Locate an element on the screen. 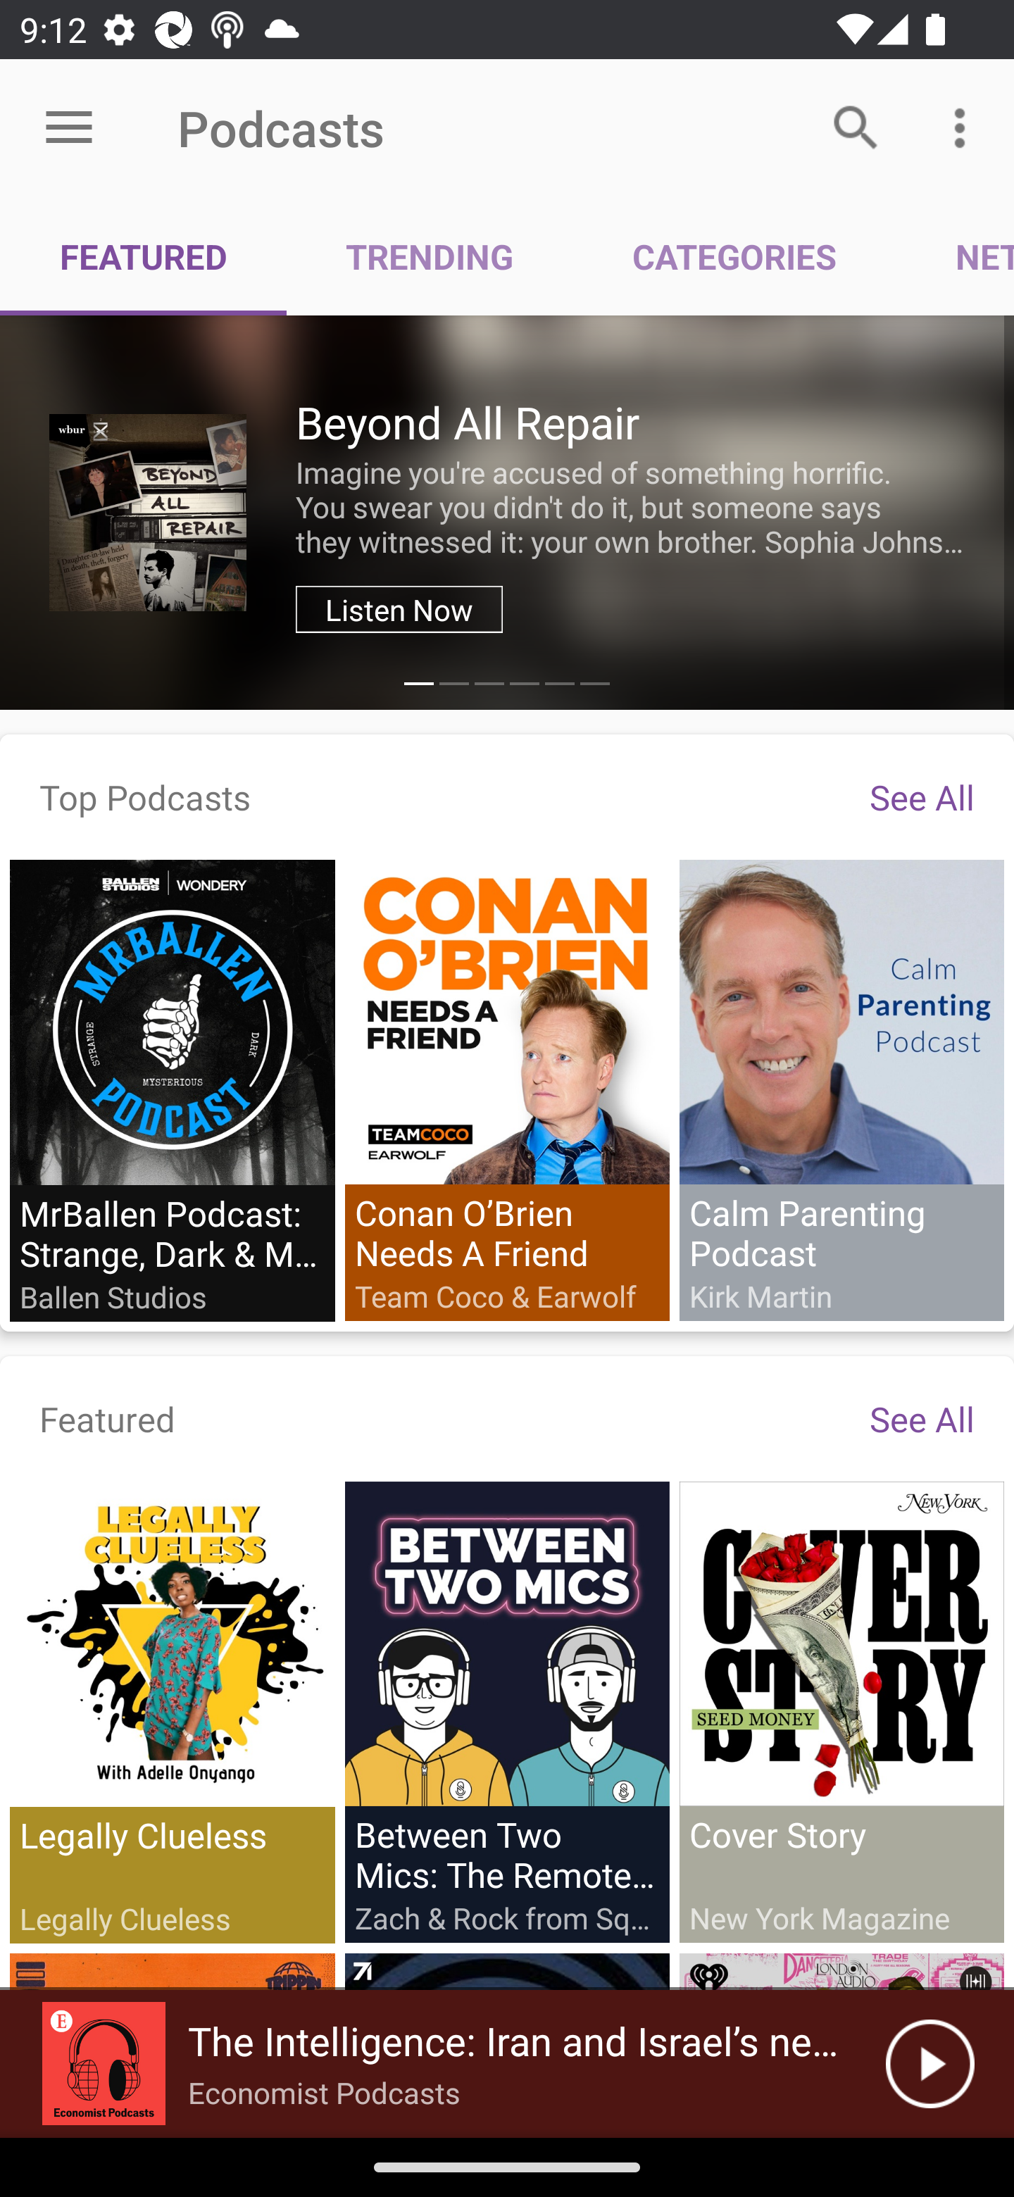  See All is located at coordinates (922, 796).